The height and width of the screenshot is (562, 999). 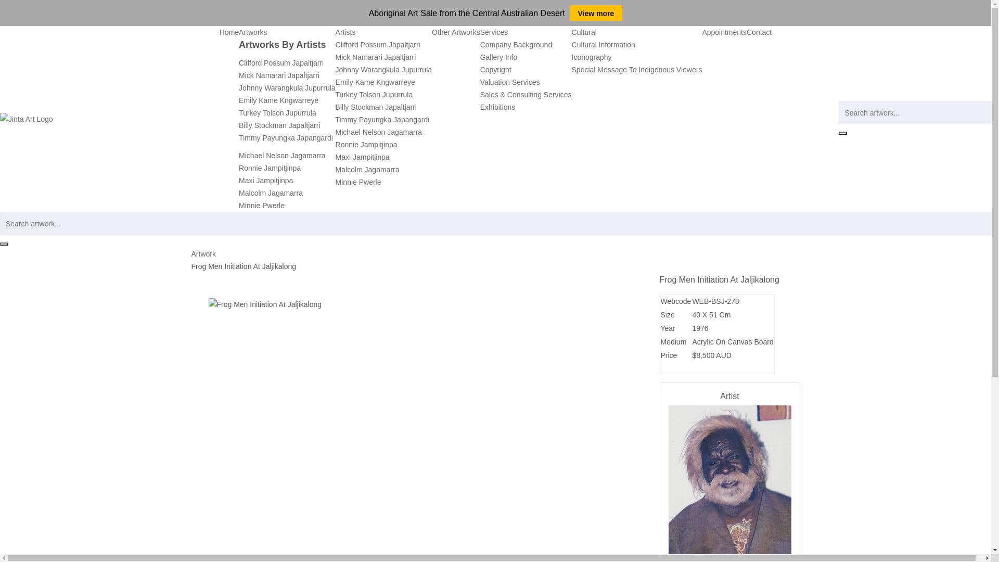 What do you see at coordinates (279, 75) in the screenshot?
I see `Mick Namarari Japaltjarri` at bounding box center [279, 75].